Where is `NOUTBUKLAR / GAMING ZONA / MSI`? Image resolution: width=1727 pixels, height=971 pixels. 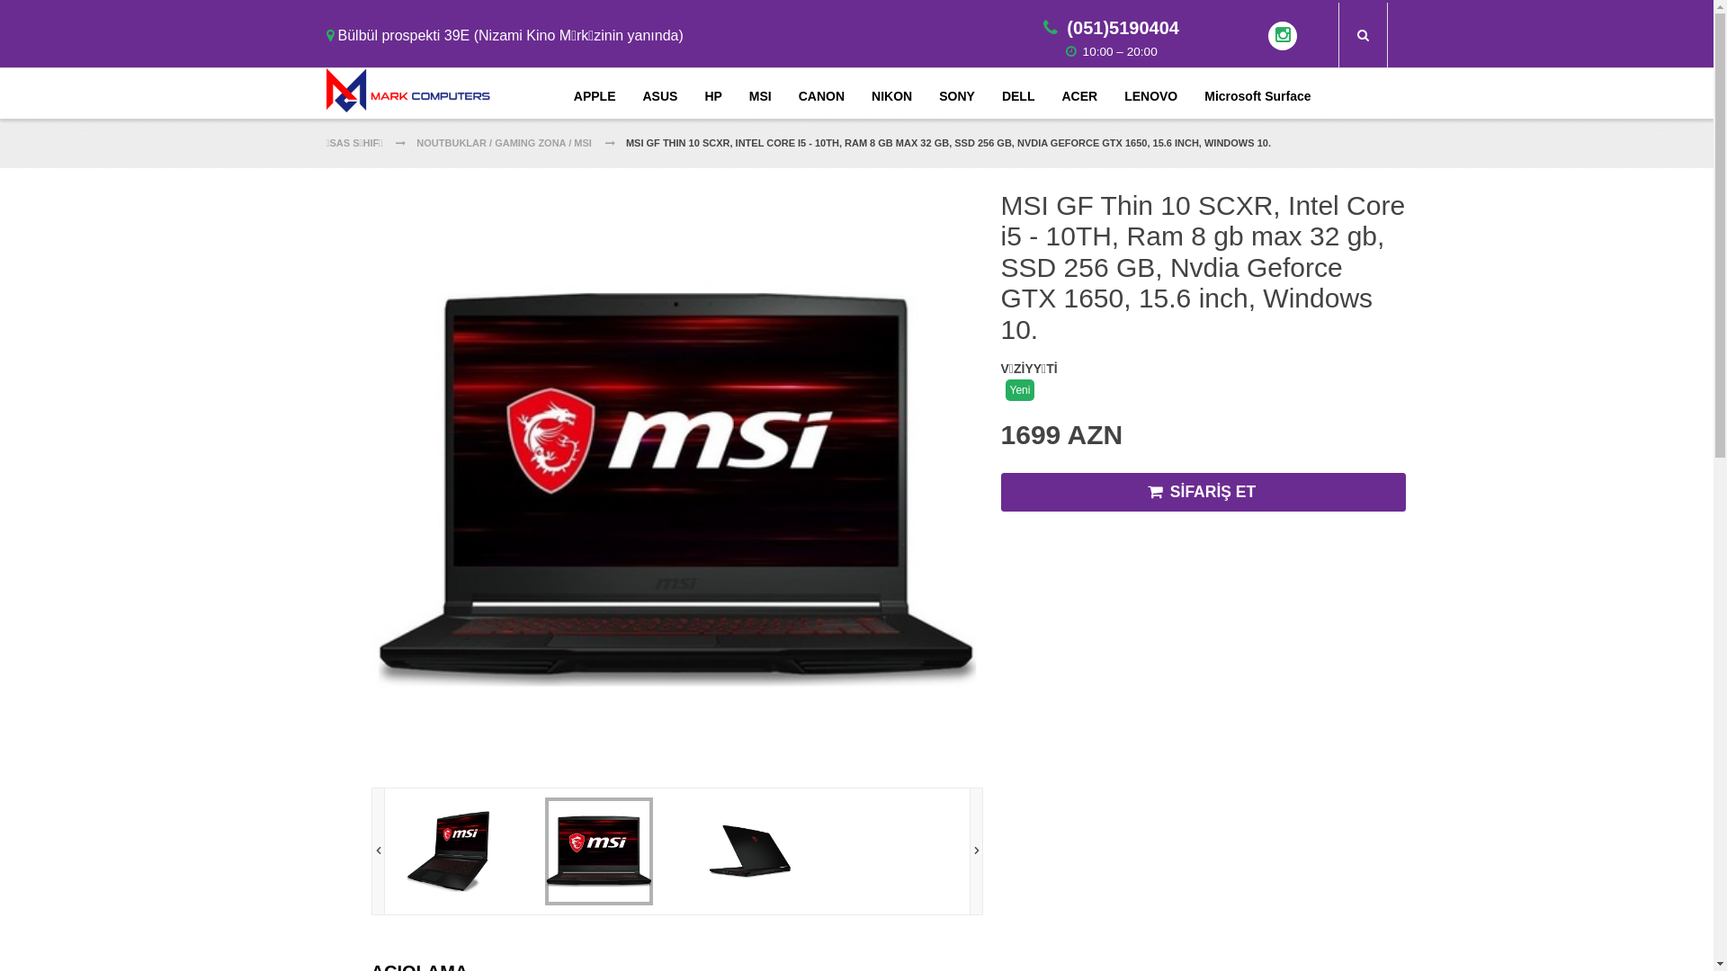
NOUTBUKLAR / GAMING ZONA / MSI is located at coordinates (504, 143).